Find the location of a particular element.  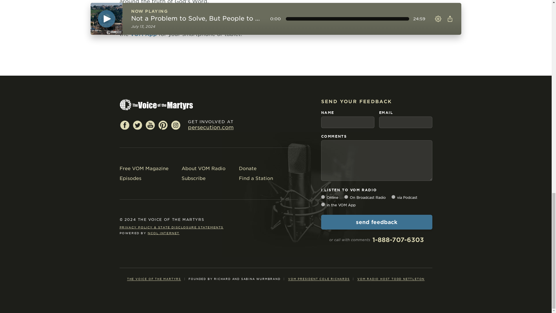

Online is located at coordinates (323, 196).